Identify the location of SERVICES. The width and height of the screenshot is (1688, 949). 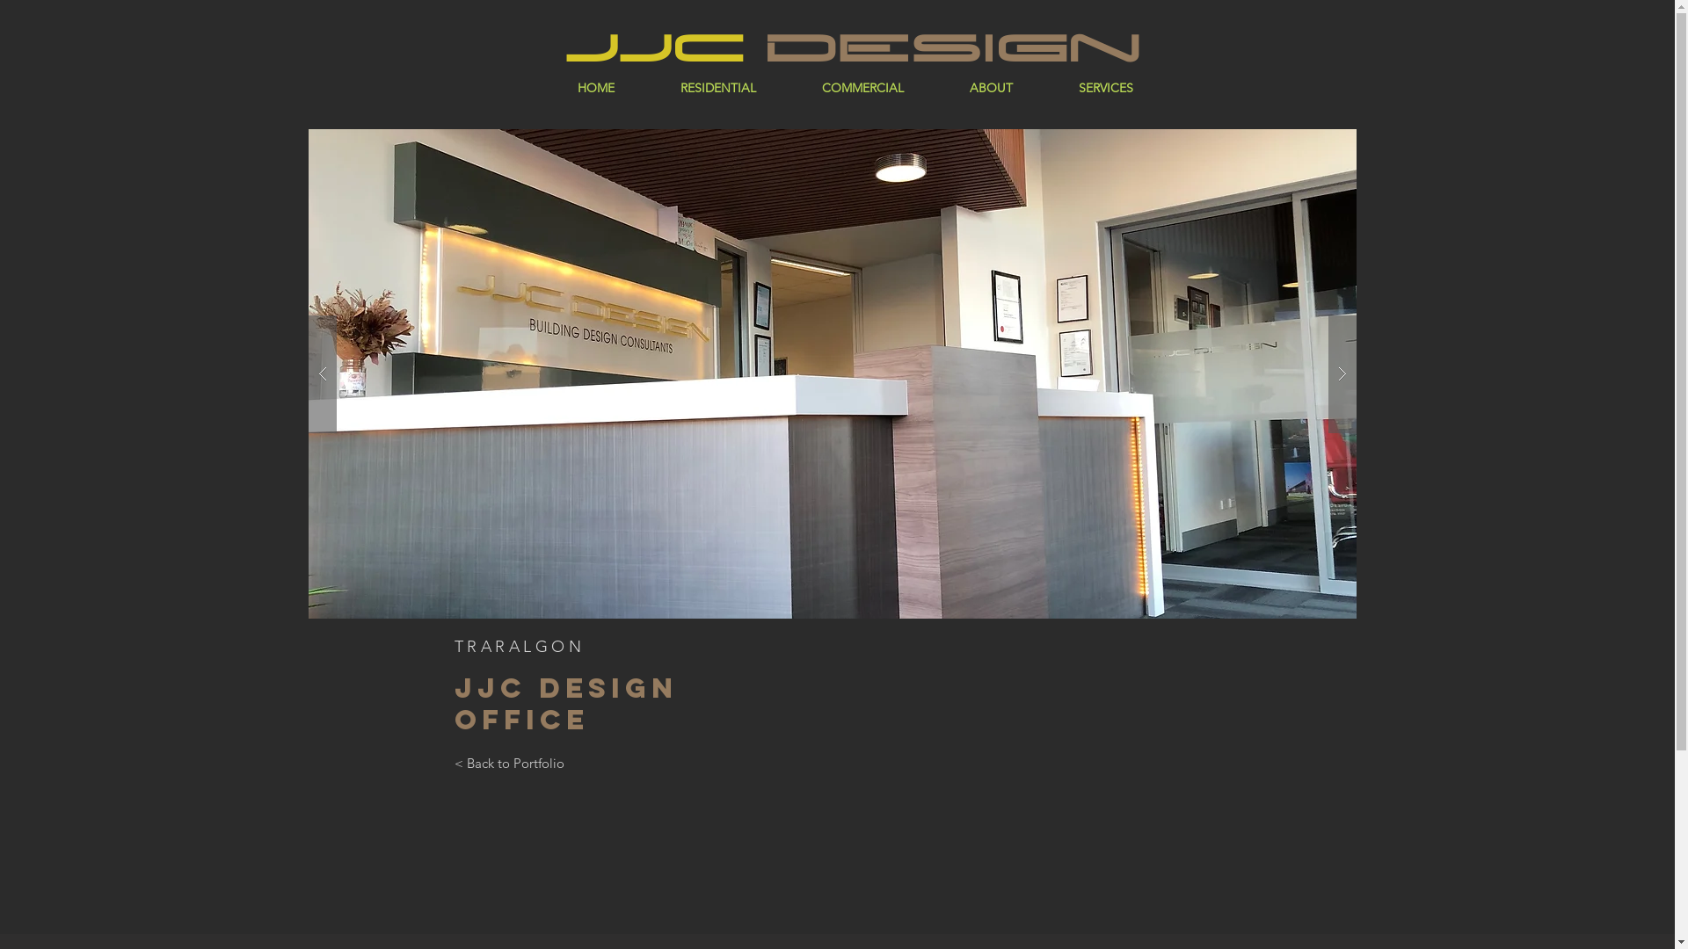
(1106, 88).